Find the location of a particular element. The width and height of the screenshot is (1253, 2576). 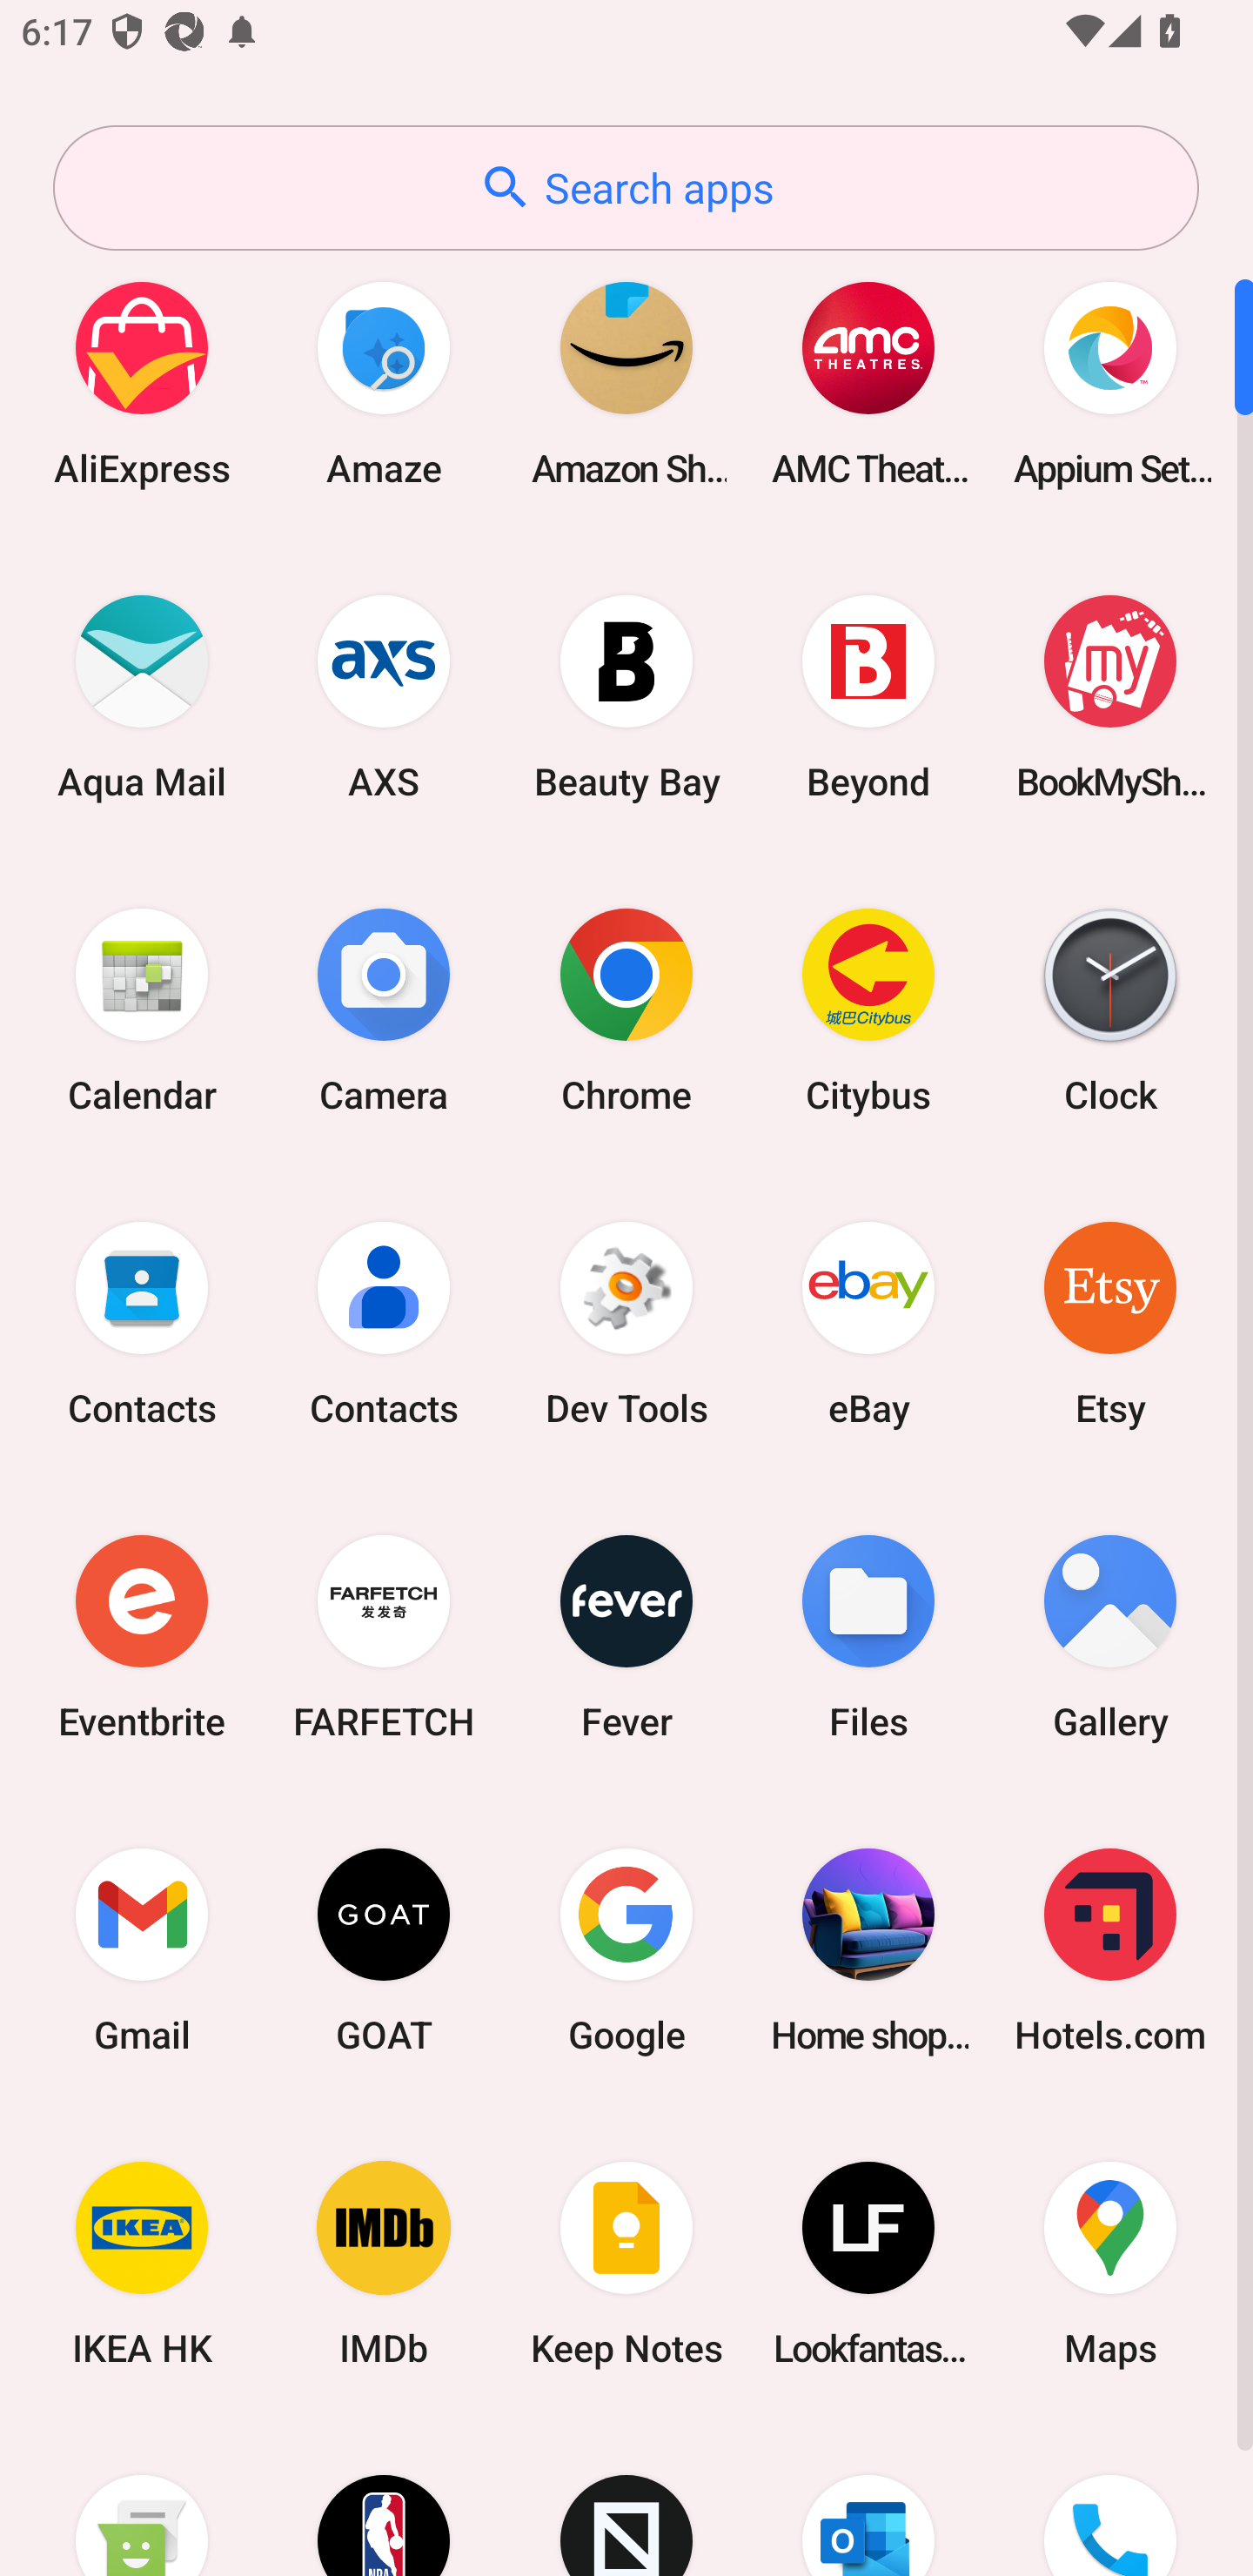

Gmail is located at coordinates (142, 1949).